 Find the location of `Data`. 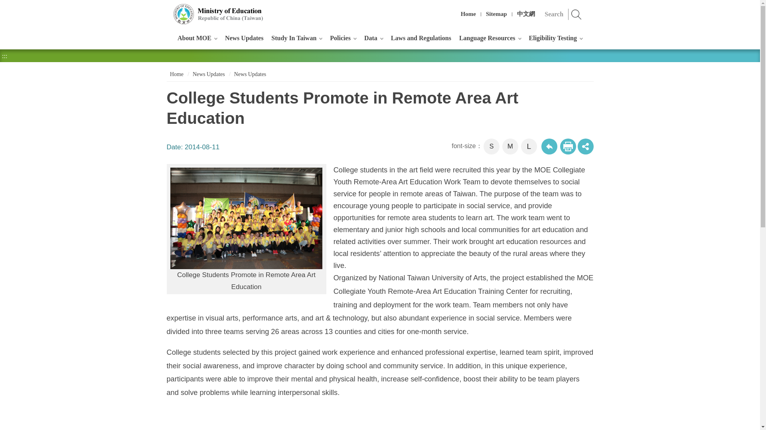

Data is located at coordinates (373, 38).